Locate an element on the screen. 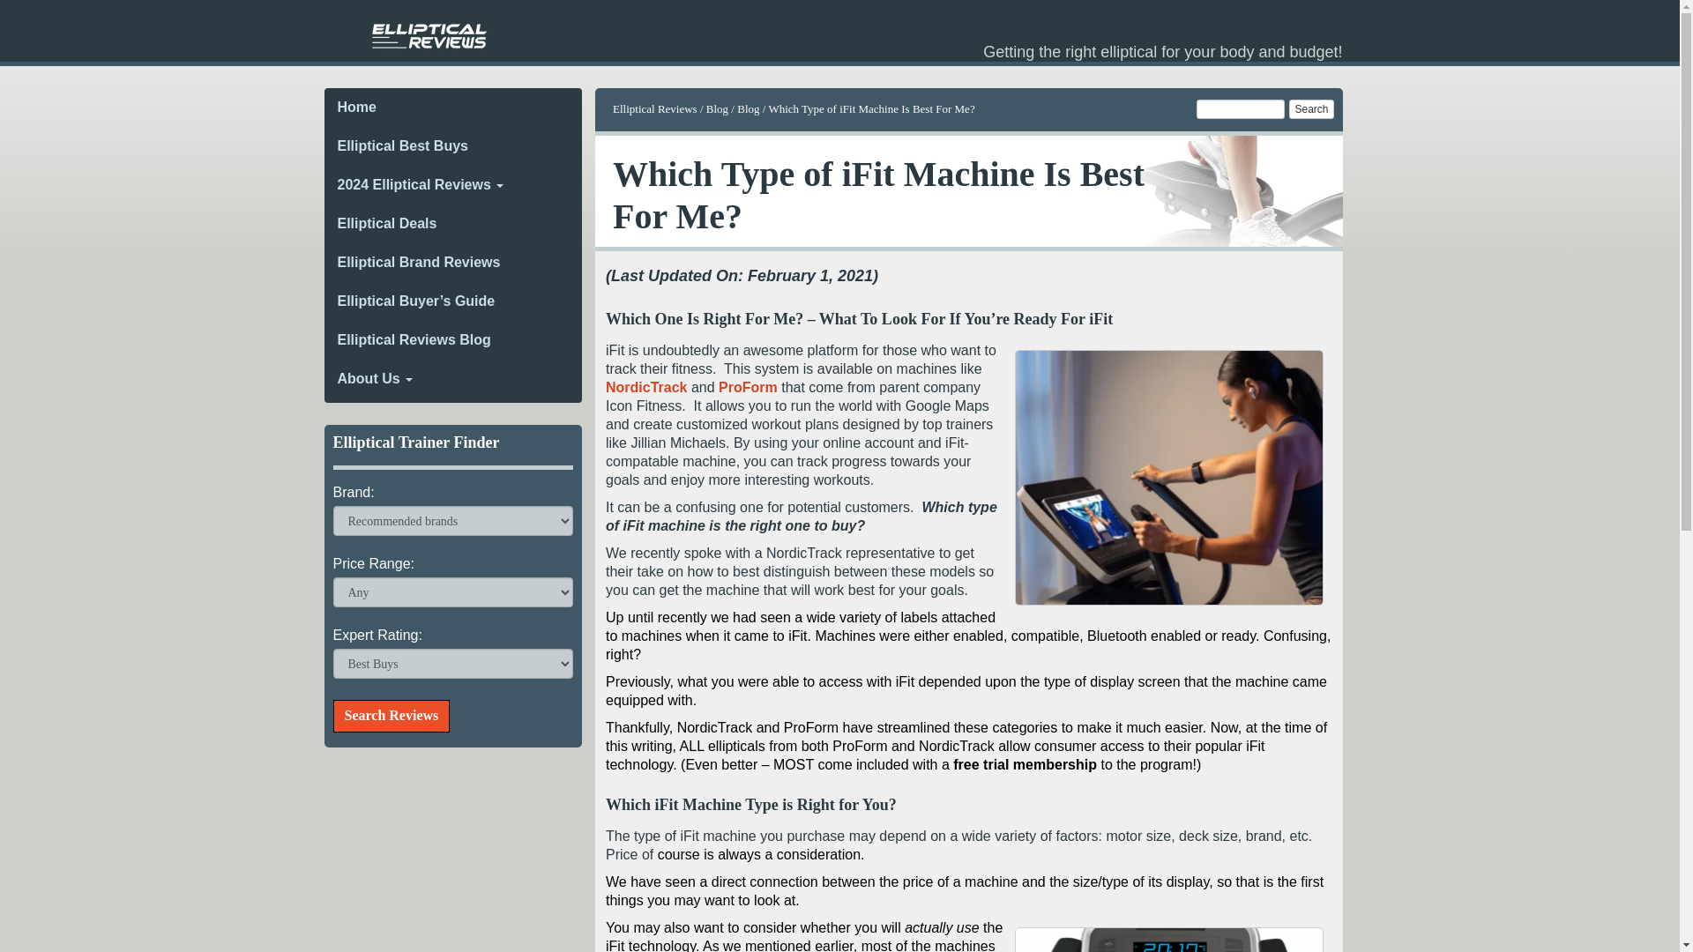  Elliptical Reviews Blog is located at coordinates (453, 340).